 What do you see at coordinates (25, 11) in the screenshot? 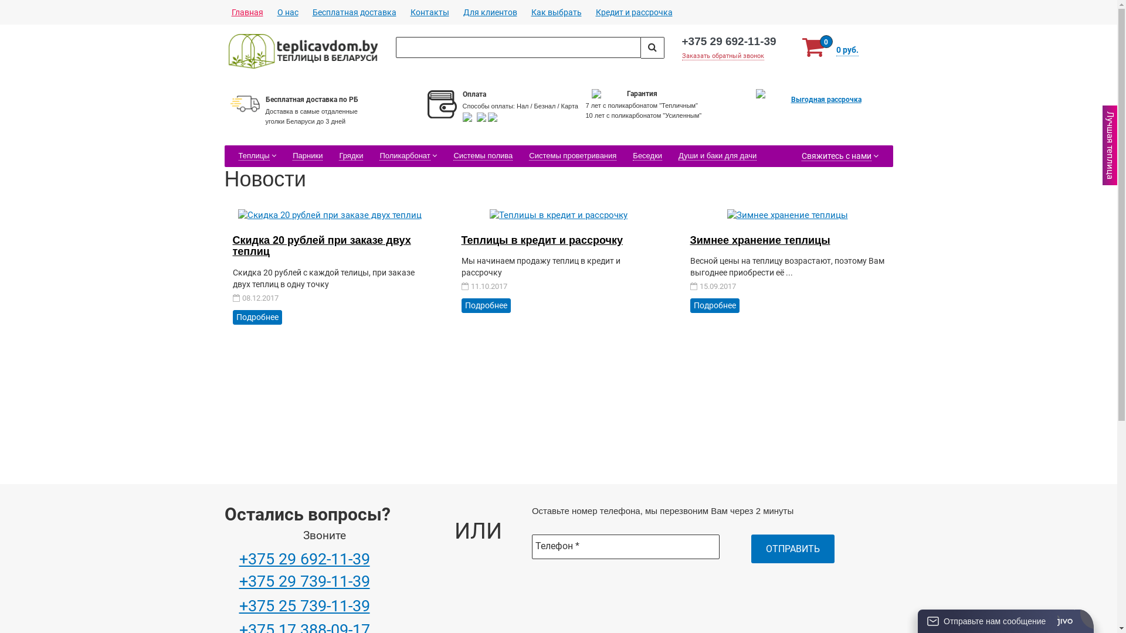
I see `0` at bounding box center [25, 11].